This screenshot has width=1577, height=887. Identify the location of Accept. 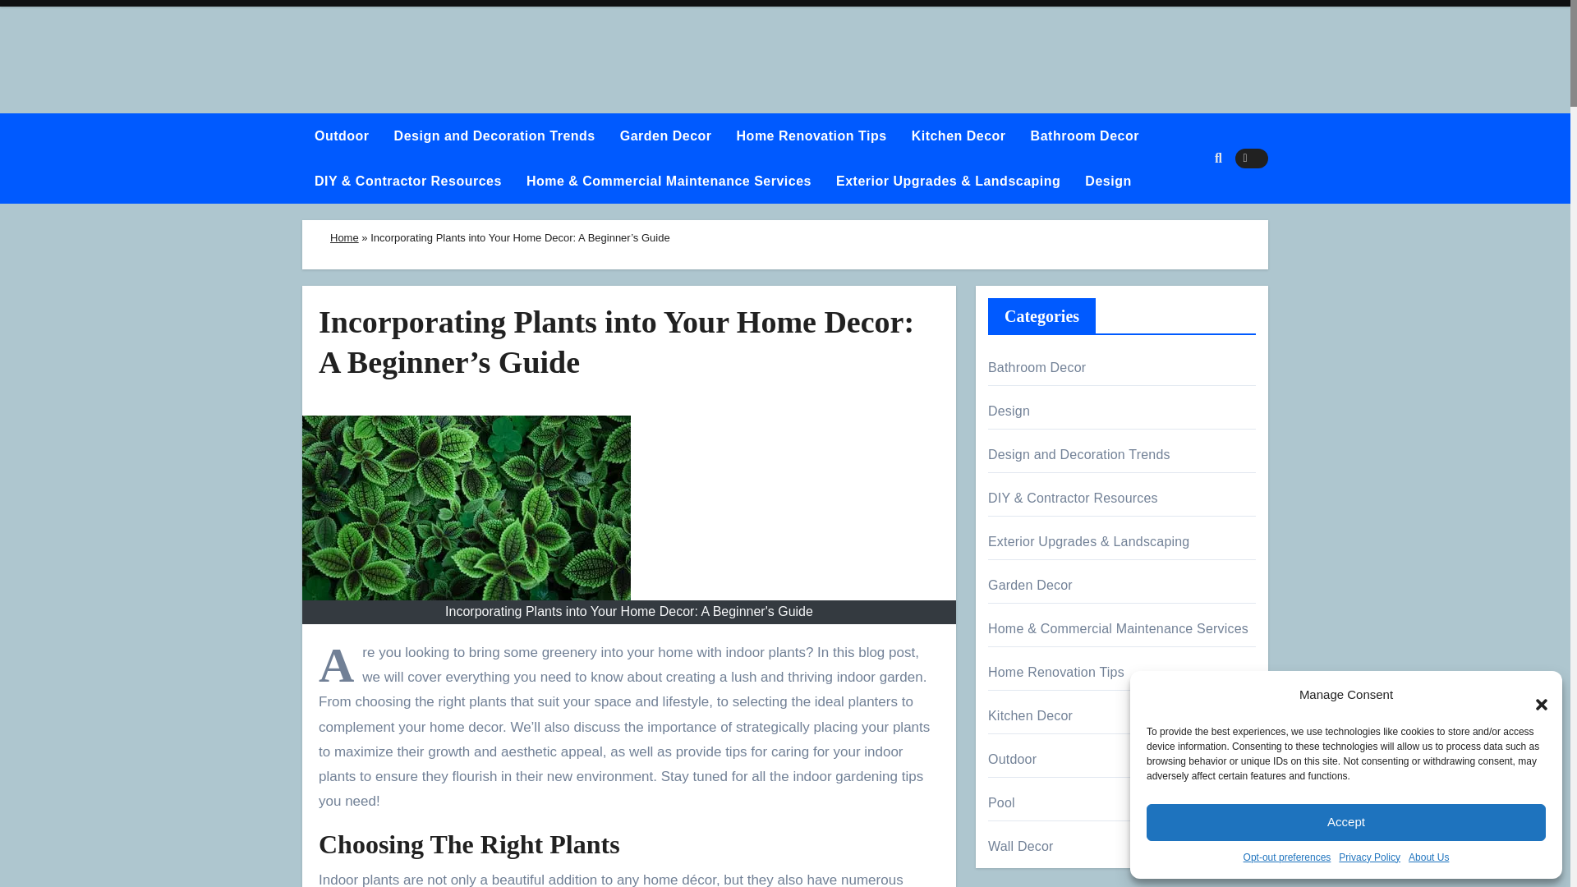
(1345, 821).